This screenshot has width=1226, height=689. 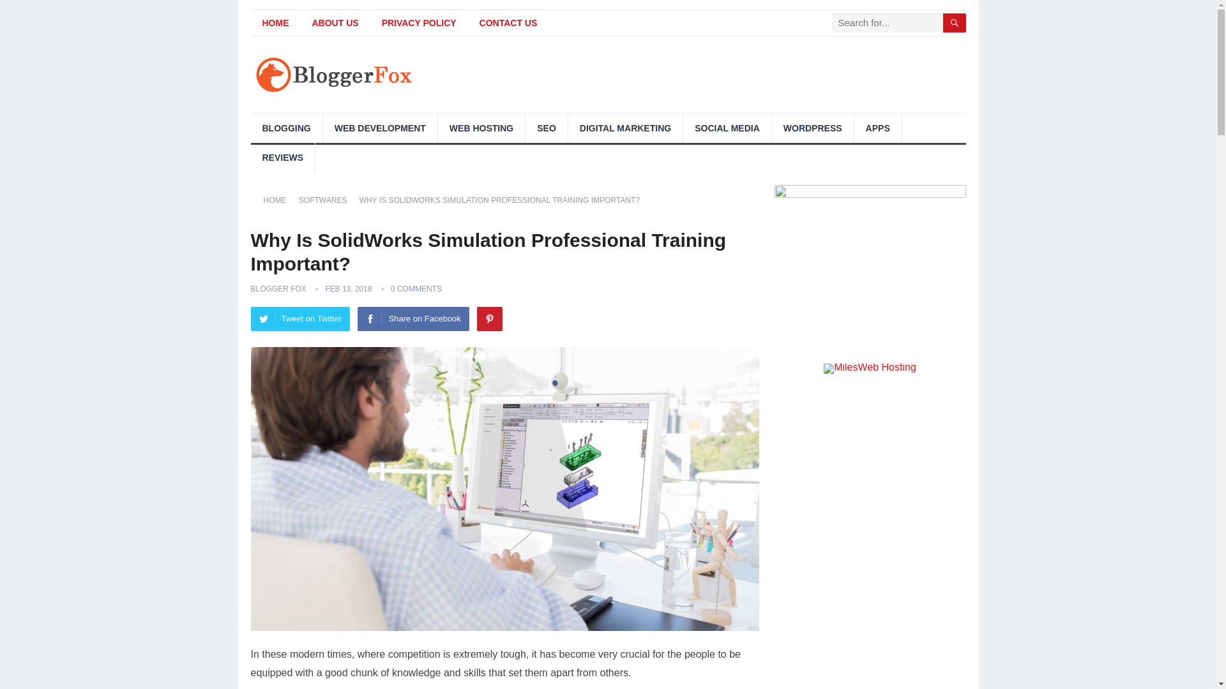 What do you see at coordinates (328, 200) in the screenshot?
I see `View all posts in Softwares` at bounding box center [328, 200].